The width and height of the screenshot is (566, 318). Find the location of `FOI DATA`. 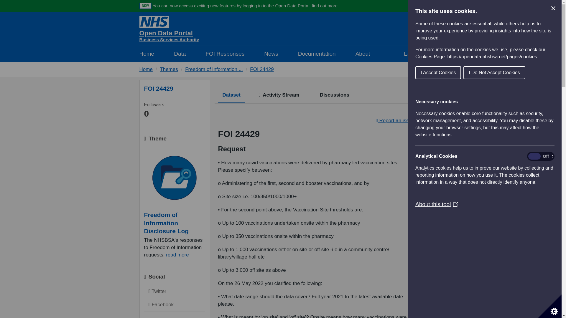

FOI DATA is located at coordinates (325, 6).